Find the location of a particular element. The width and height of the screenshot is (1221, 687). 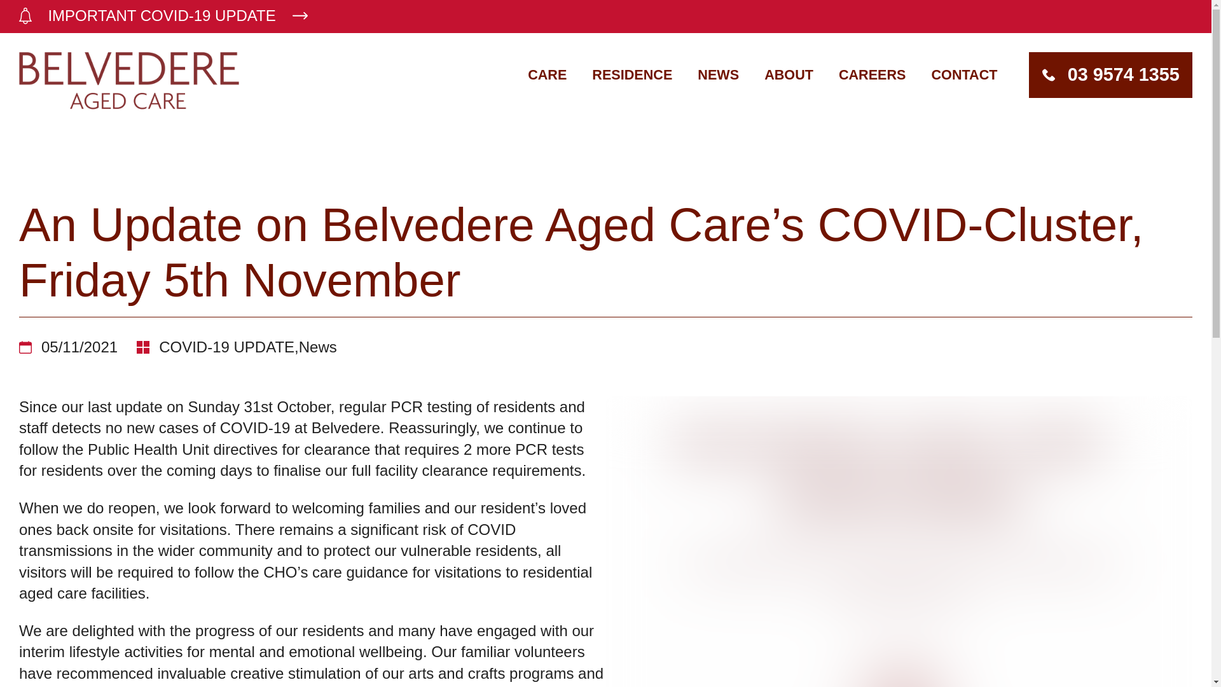

NEWS is located at coordinates (717, 75).